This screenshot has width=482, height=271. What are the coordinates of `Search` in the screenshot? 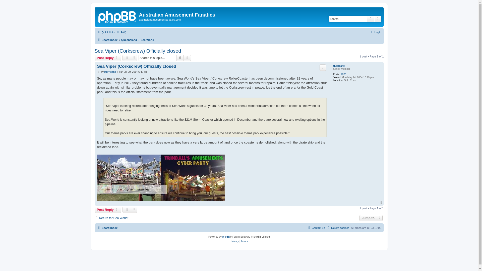 It's located at (180, 58).